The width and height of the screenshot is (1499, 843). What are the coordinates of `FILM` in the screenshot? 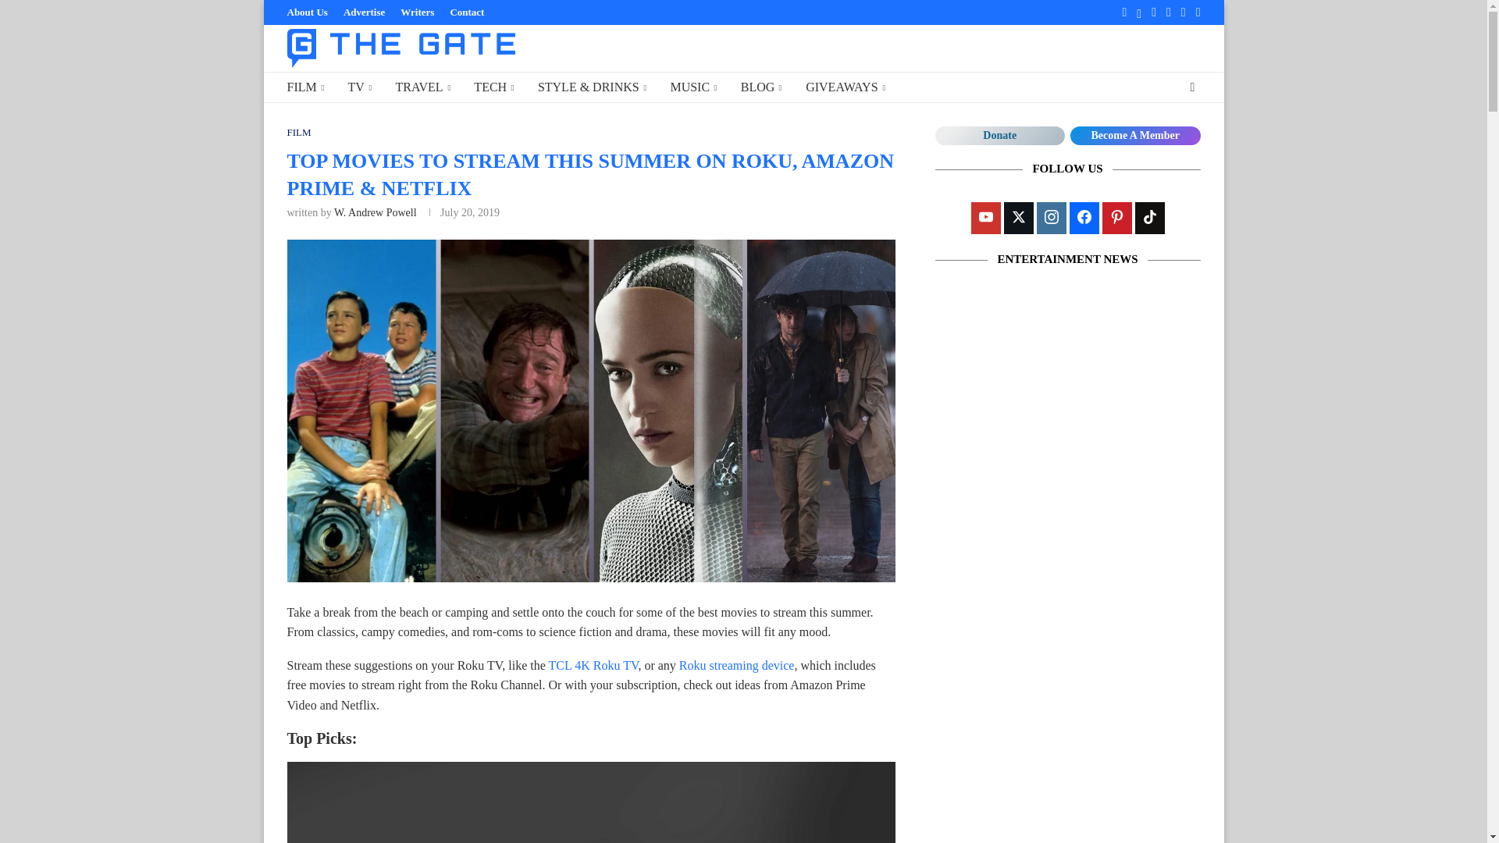 It's located at (306, 87).